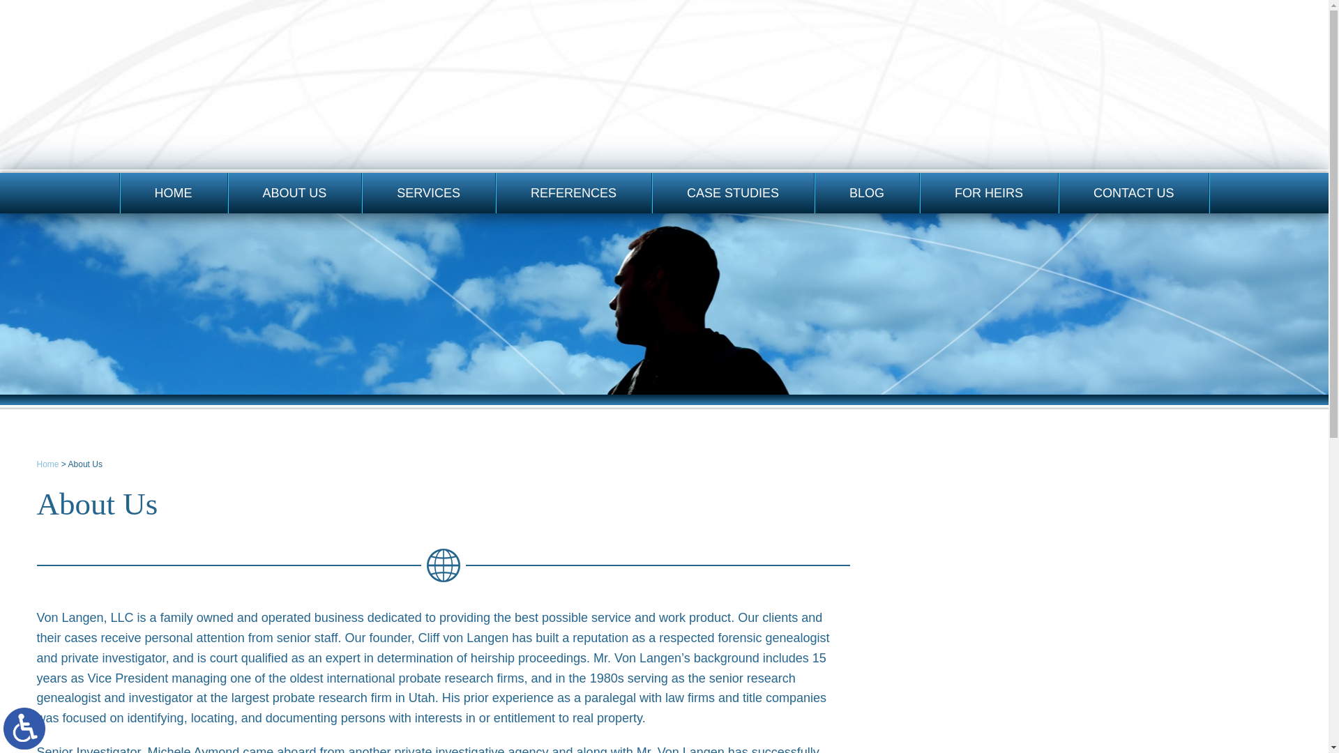 The image size is (1339, 753). Describe the element at coordinates (866, 192) in the screenshot. I see `BLOG` at that location.